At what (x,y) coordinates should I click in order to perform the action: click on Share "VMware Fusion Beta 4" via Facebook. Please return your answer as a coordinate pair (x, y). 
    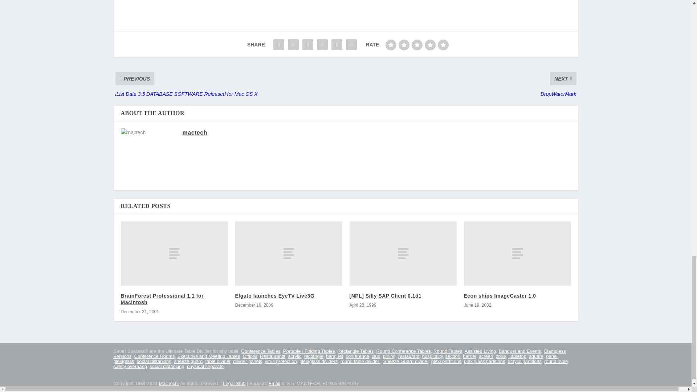
    Looking at the image, I should click on (279, 44).